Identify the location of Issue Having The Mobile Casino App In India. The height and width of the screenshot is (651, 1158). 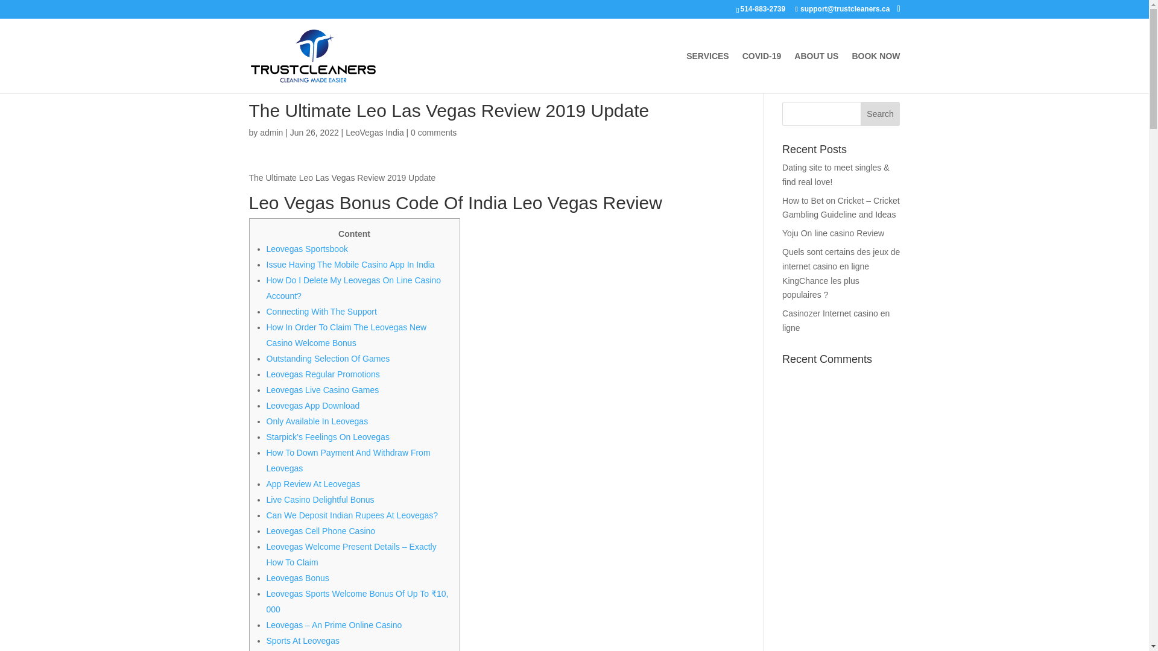
(350, 264).